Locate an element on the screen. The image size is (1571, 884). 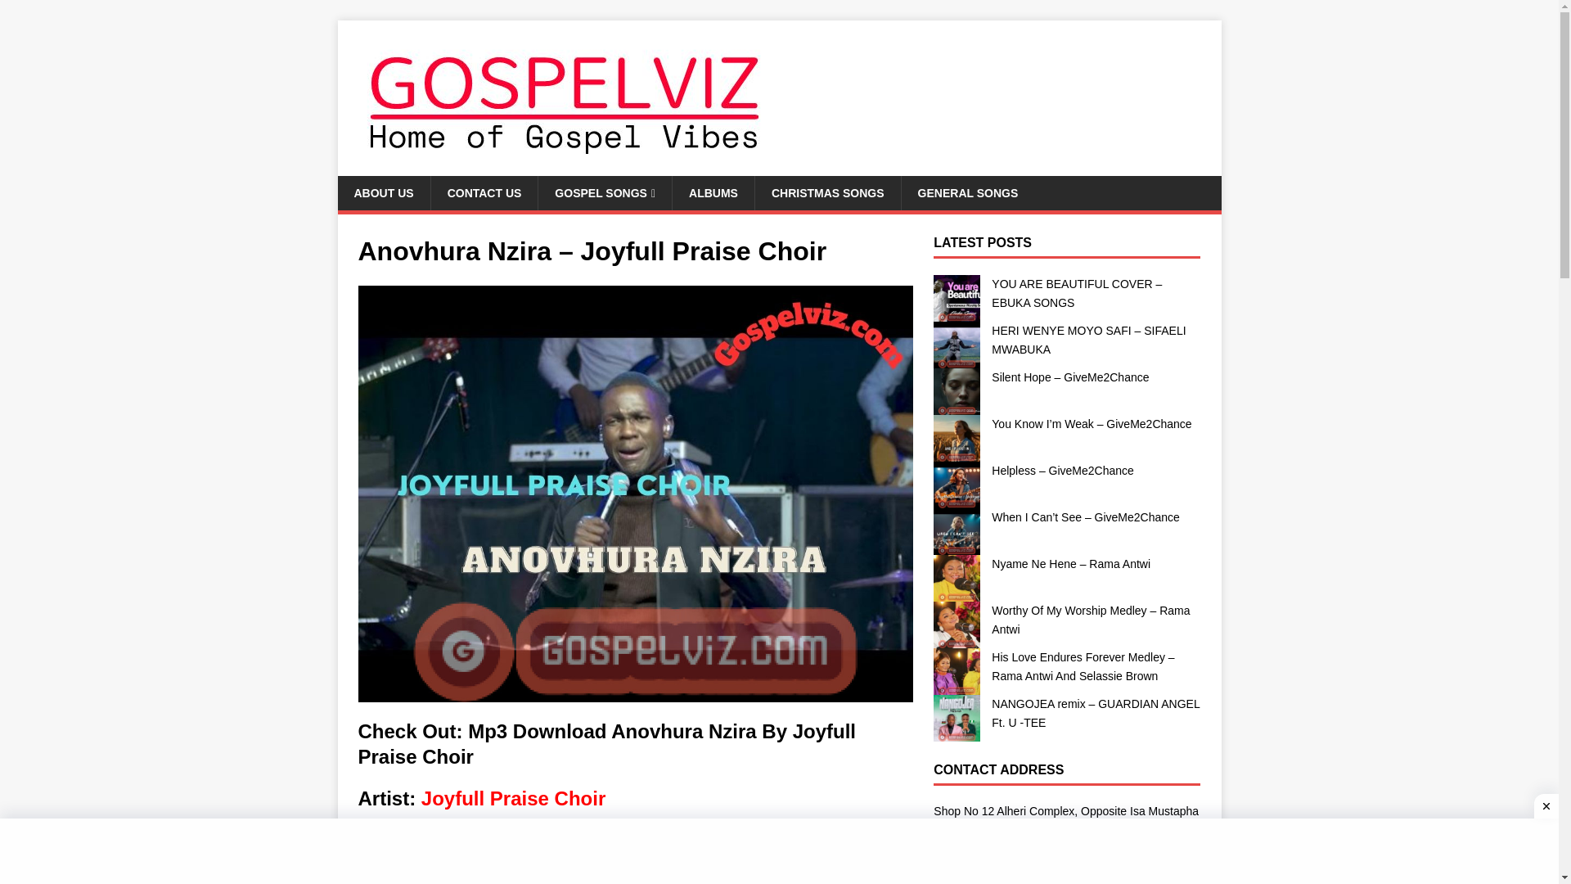
CHRISTMAS SONGS is located at coordinates (826, 193).